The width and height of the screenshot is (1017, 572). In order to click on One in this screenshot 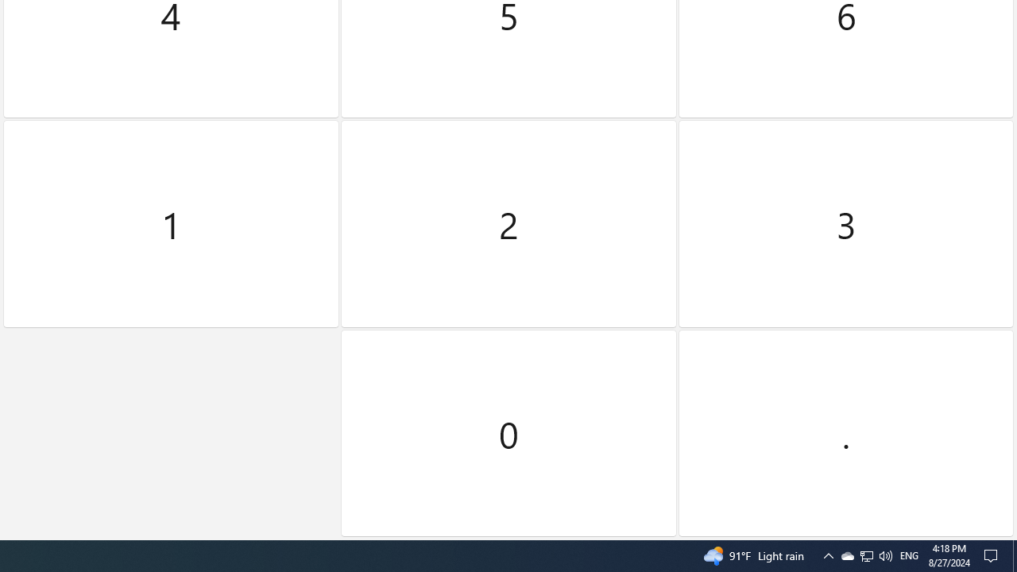, I will do `click(171, 224)`.